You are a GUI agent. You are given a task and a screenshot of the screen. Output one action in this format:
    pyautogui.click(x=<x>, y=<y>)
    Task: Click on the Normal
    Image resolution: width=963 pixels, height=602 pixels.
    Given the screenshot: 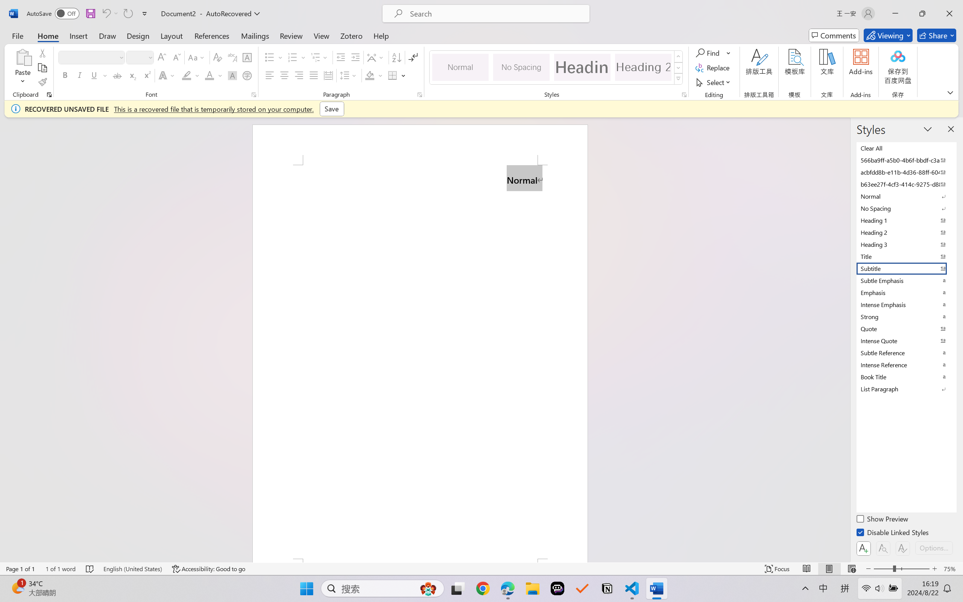 What is the action you would take?
    pyautogui.click(x=906, y=196)
    